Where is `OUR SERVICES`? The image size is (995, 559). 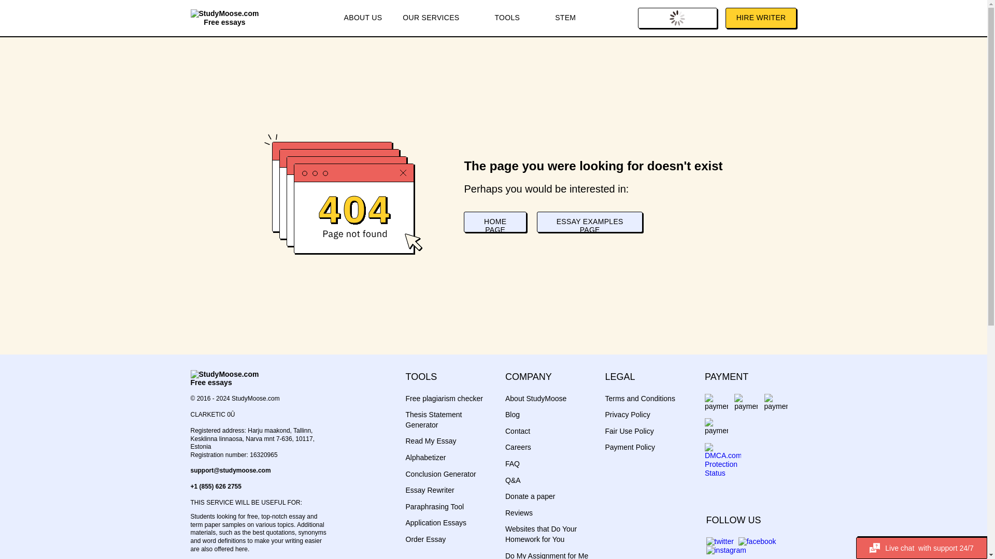 OUR SERVICES is located at coordinates (437, 18).